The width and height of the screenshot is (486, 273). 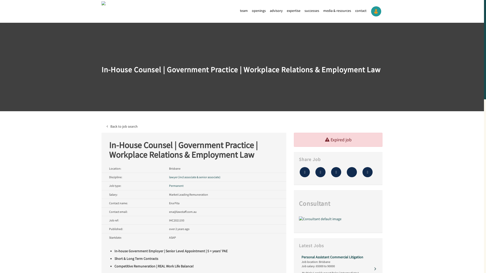 I want to click on share on Facebook, so click(x=336, y=172).